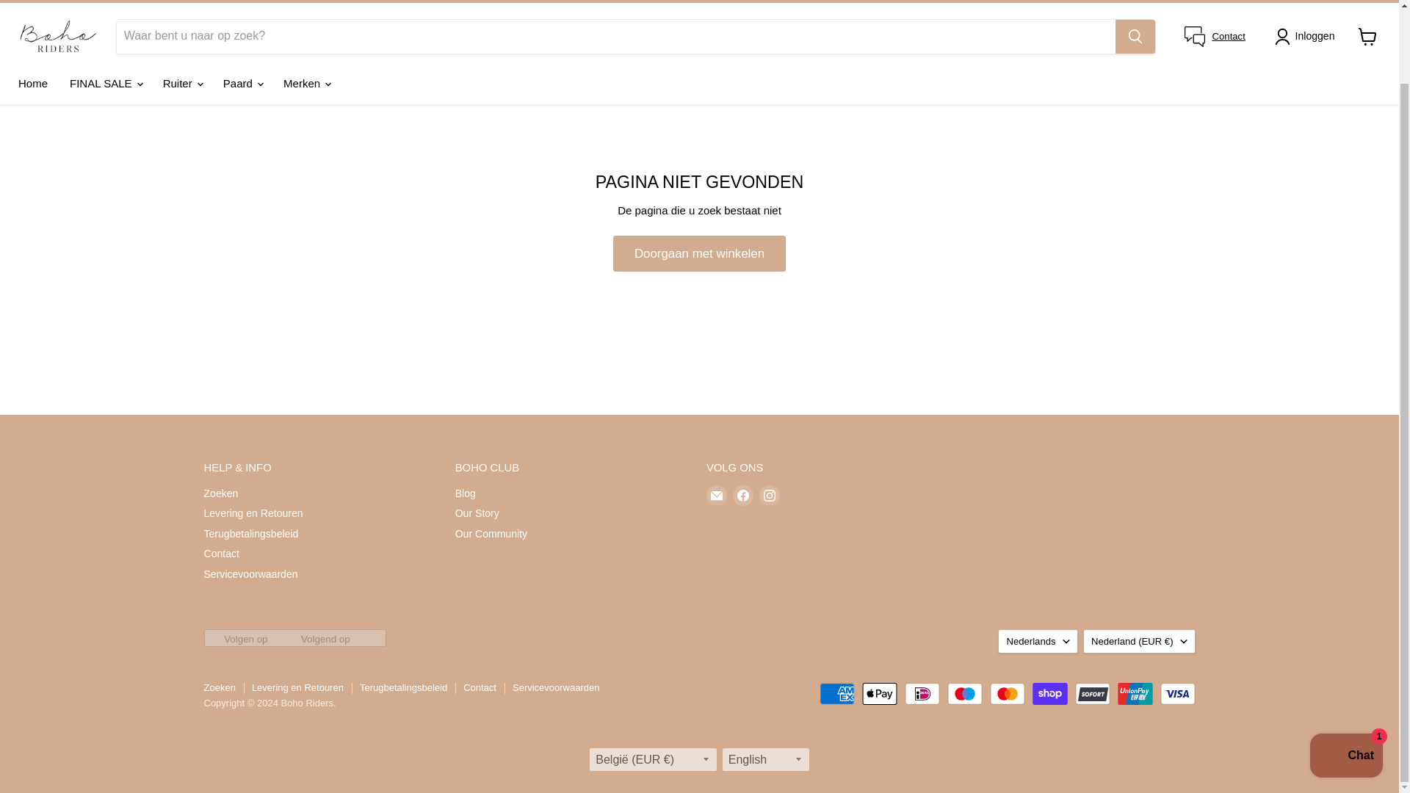  What do you see at coordinates (965, 693) in the screenshot?
I see `Maestro` at bounding box center [965, 693].